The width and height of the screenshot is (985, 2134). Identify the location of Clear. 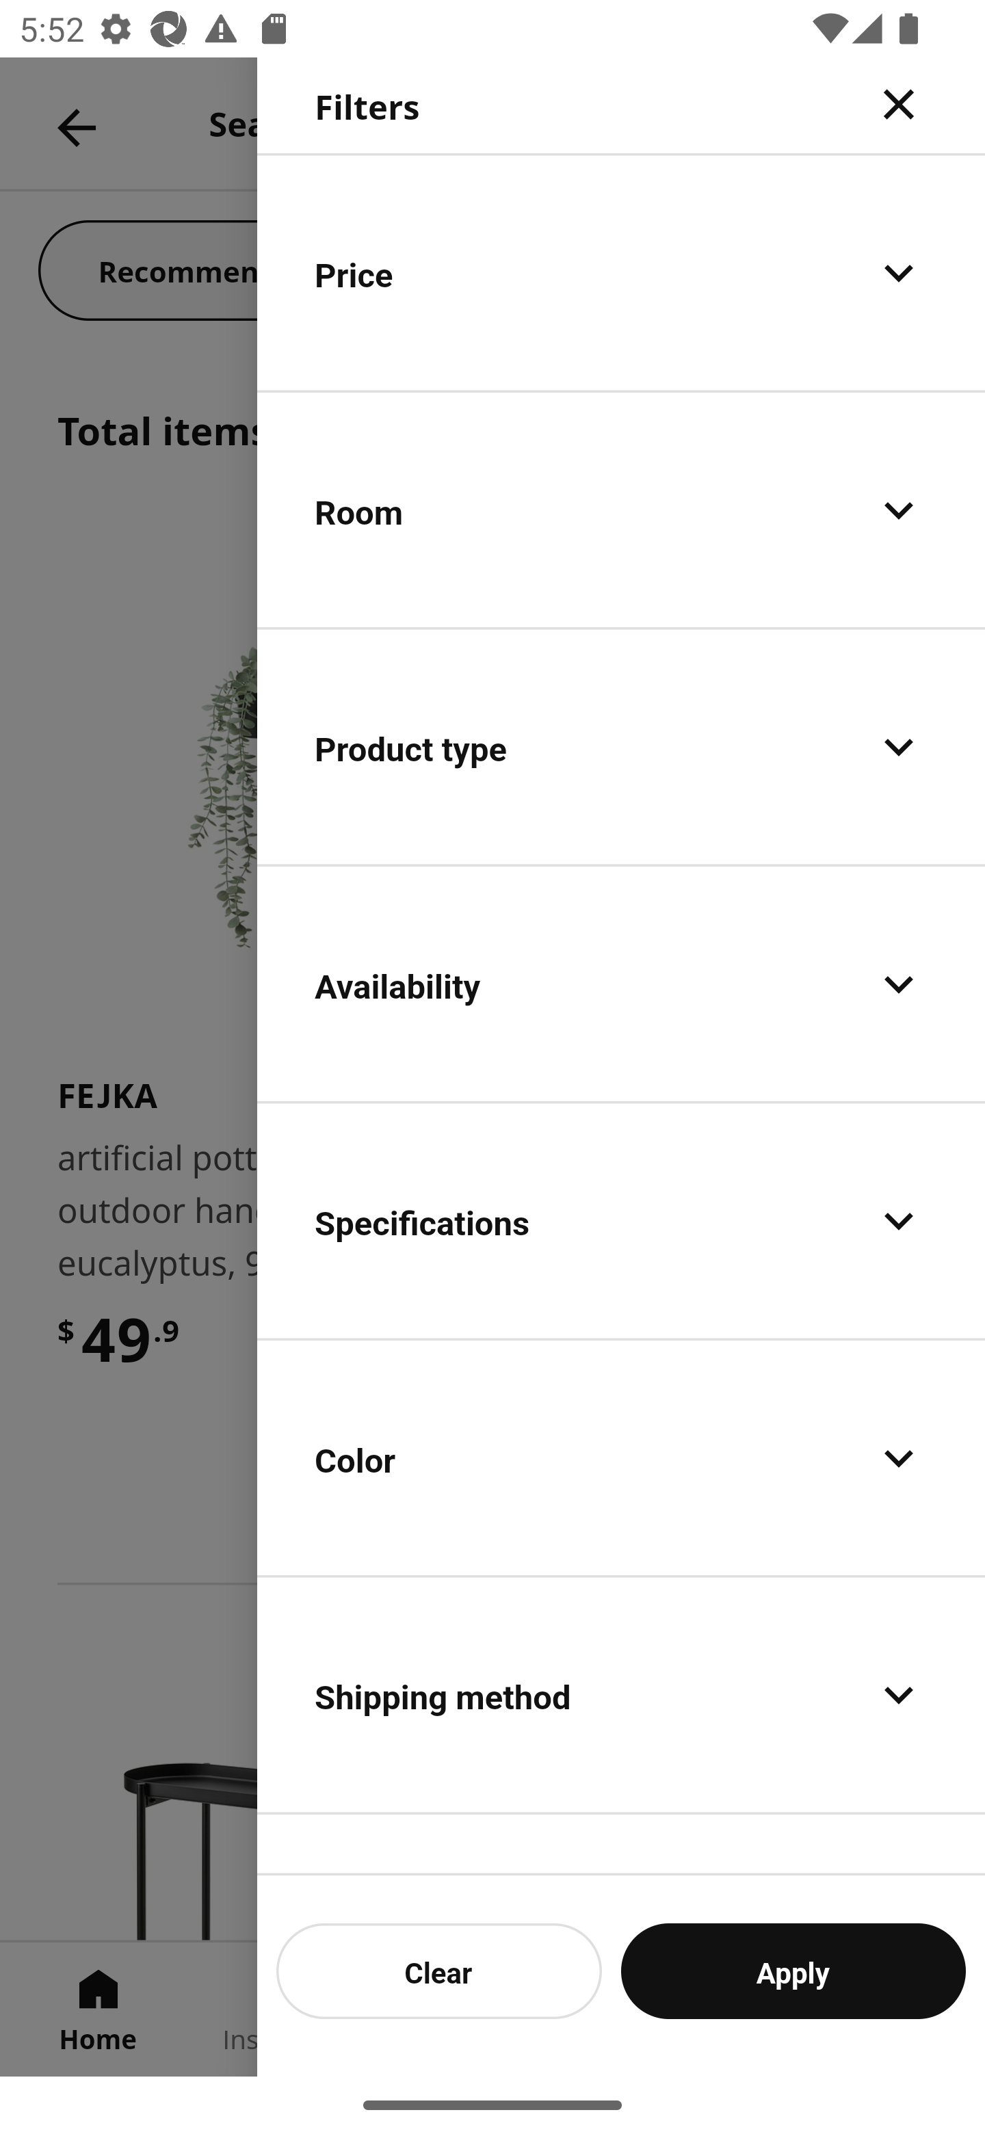
(439, 1971).